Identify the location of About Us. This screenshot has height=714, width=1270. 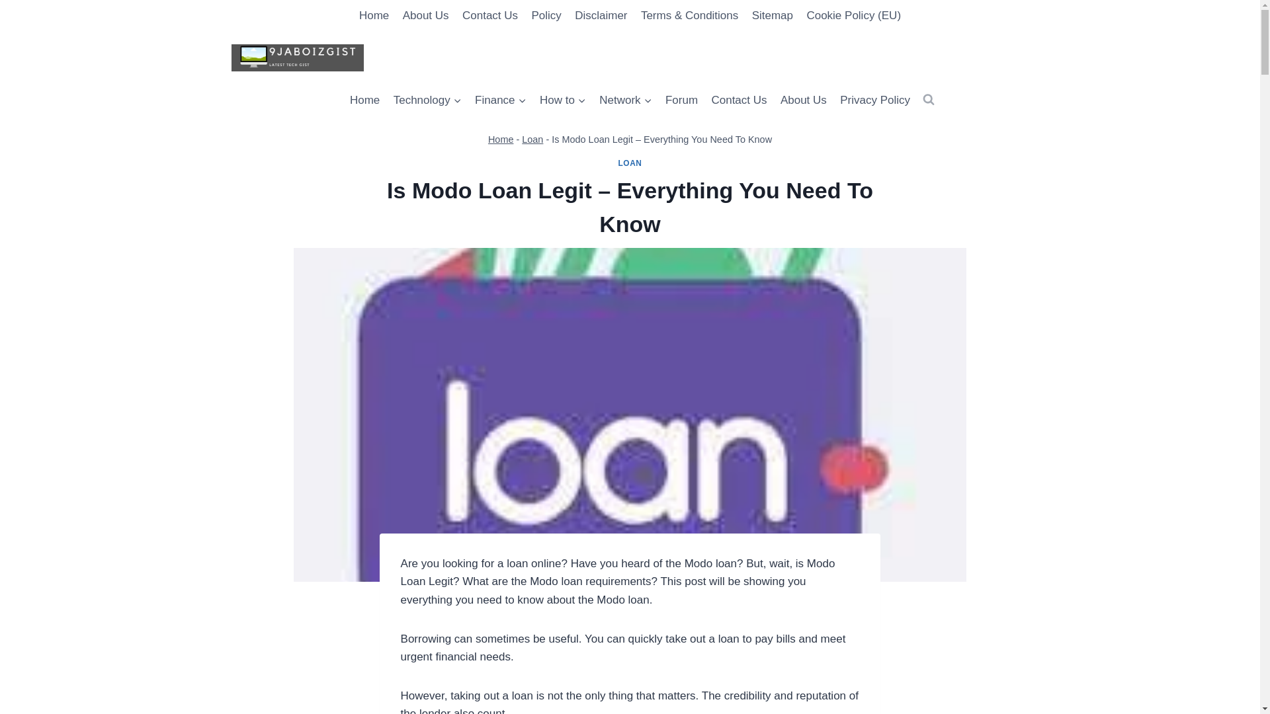
(803, 100).